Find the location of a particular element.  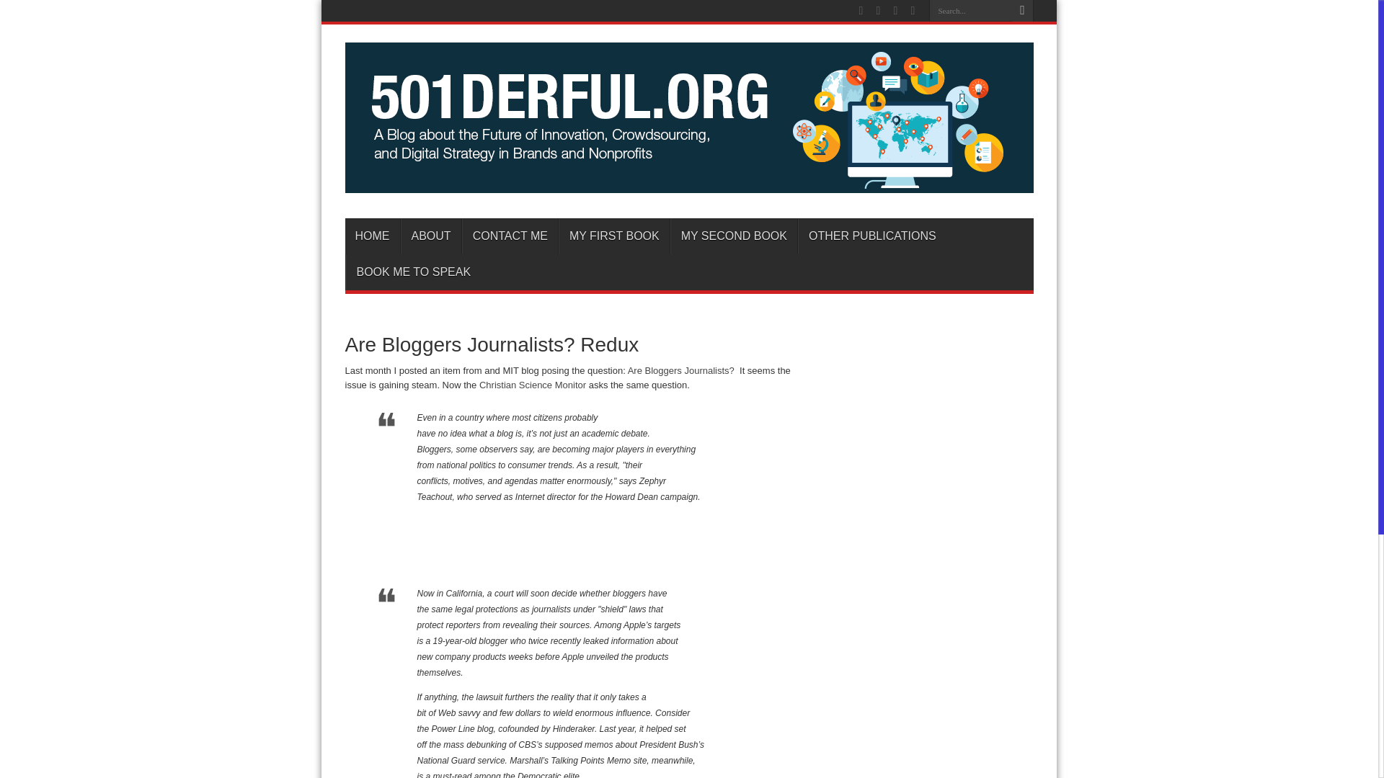

Search is located at coordinates (1022, 11).